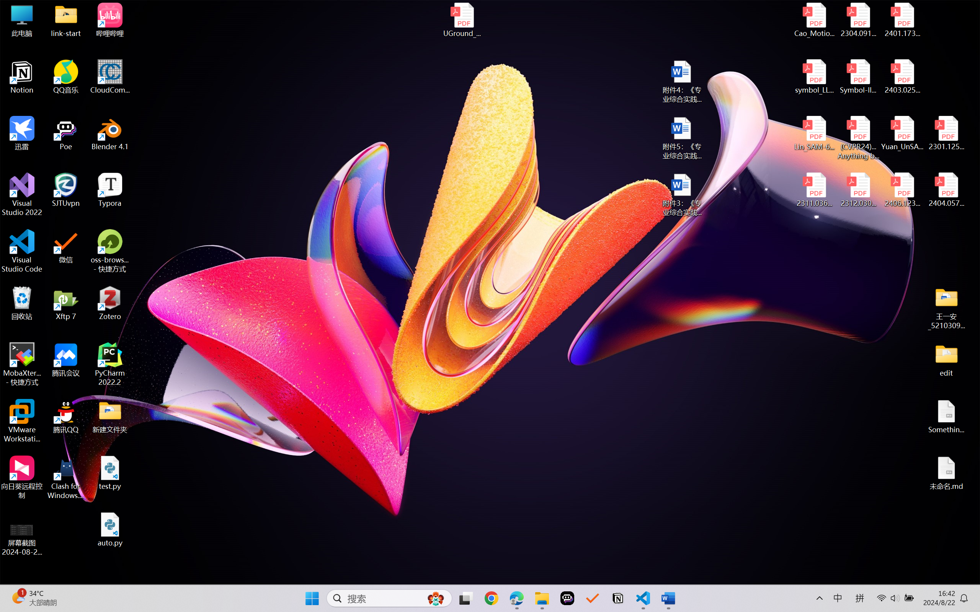 This screenshot has width=980, height=612. Describe the element at coordinates (946, 417) in the screenshot. I see `Something.md` at that location.